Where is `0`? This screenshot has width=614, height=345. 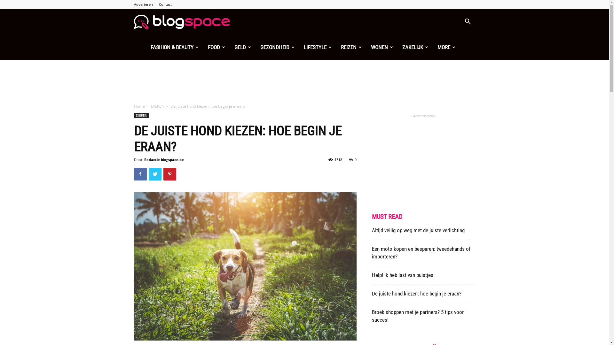
0 is located at coordinates (353, 160).